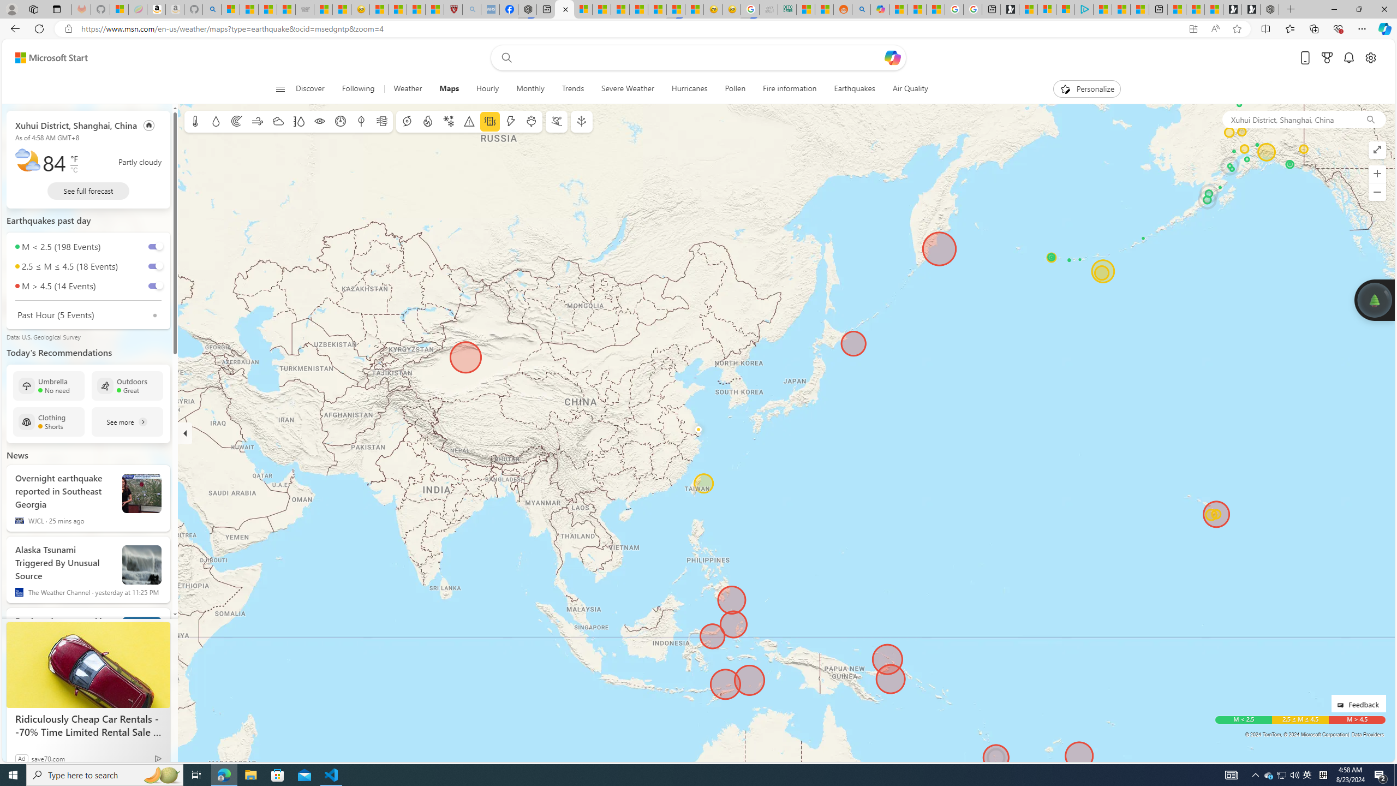 This screenshot has height=786, width=1397. Describe the element at coordinates (158, 758) in the screenshot. I see `Ad Choice` at that location.